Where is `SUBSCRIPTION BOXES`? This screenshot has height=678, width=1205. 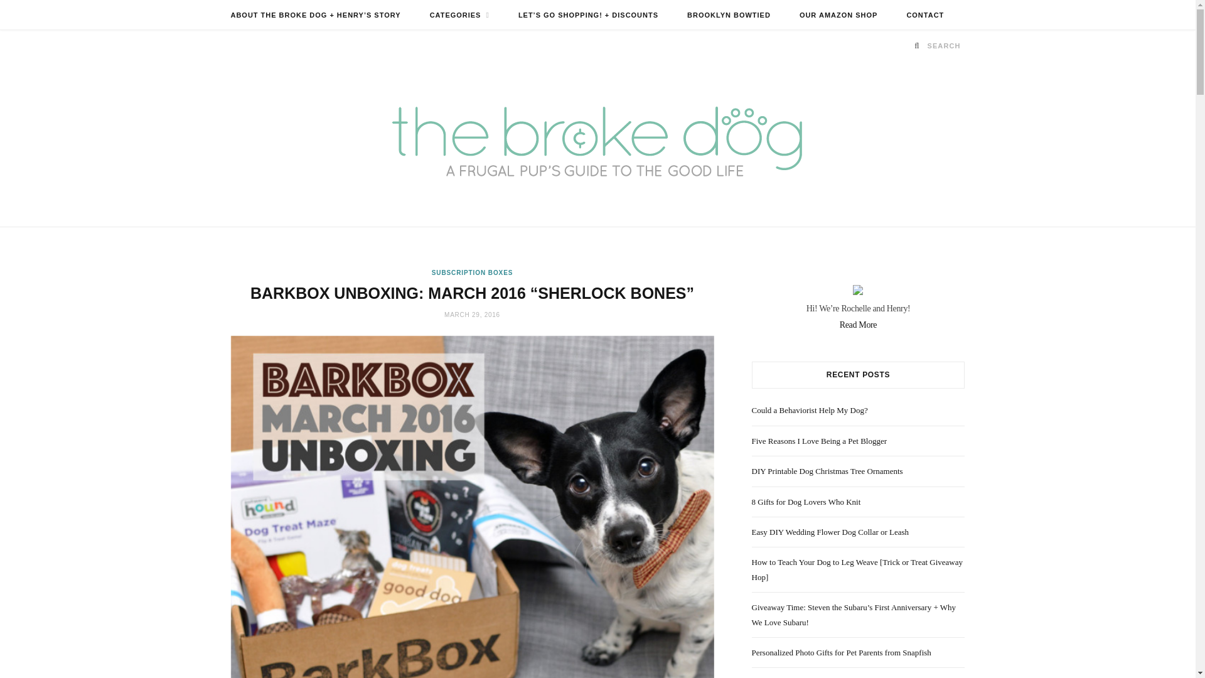 SUBSCRIPTION BOXES is located at coordinates (472, 272).